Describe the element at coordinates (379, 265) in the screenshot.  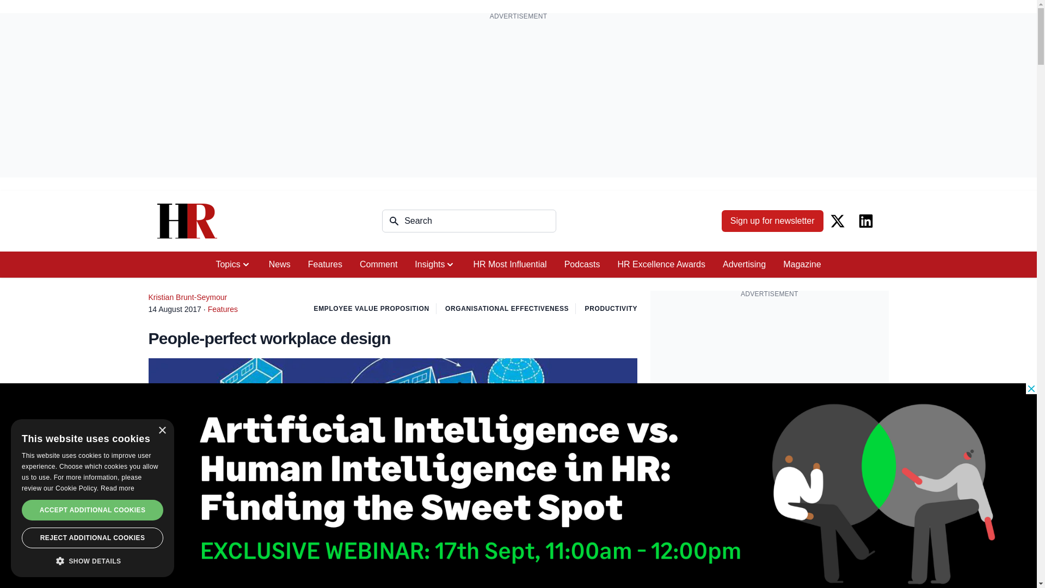
I see `Comment` at that location.